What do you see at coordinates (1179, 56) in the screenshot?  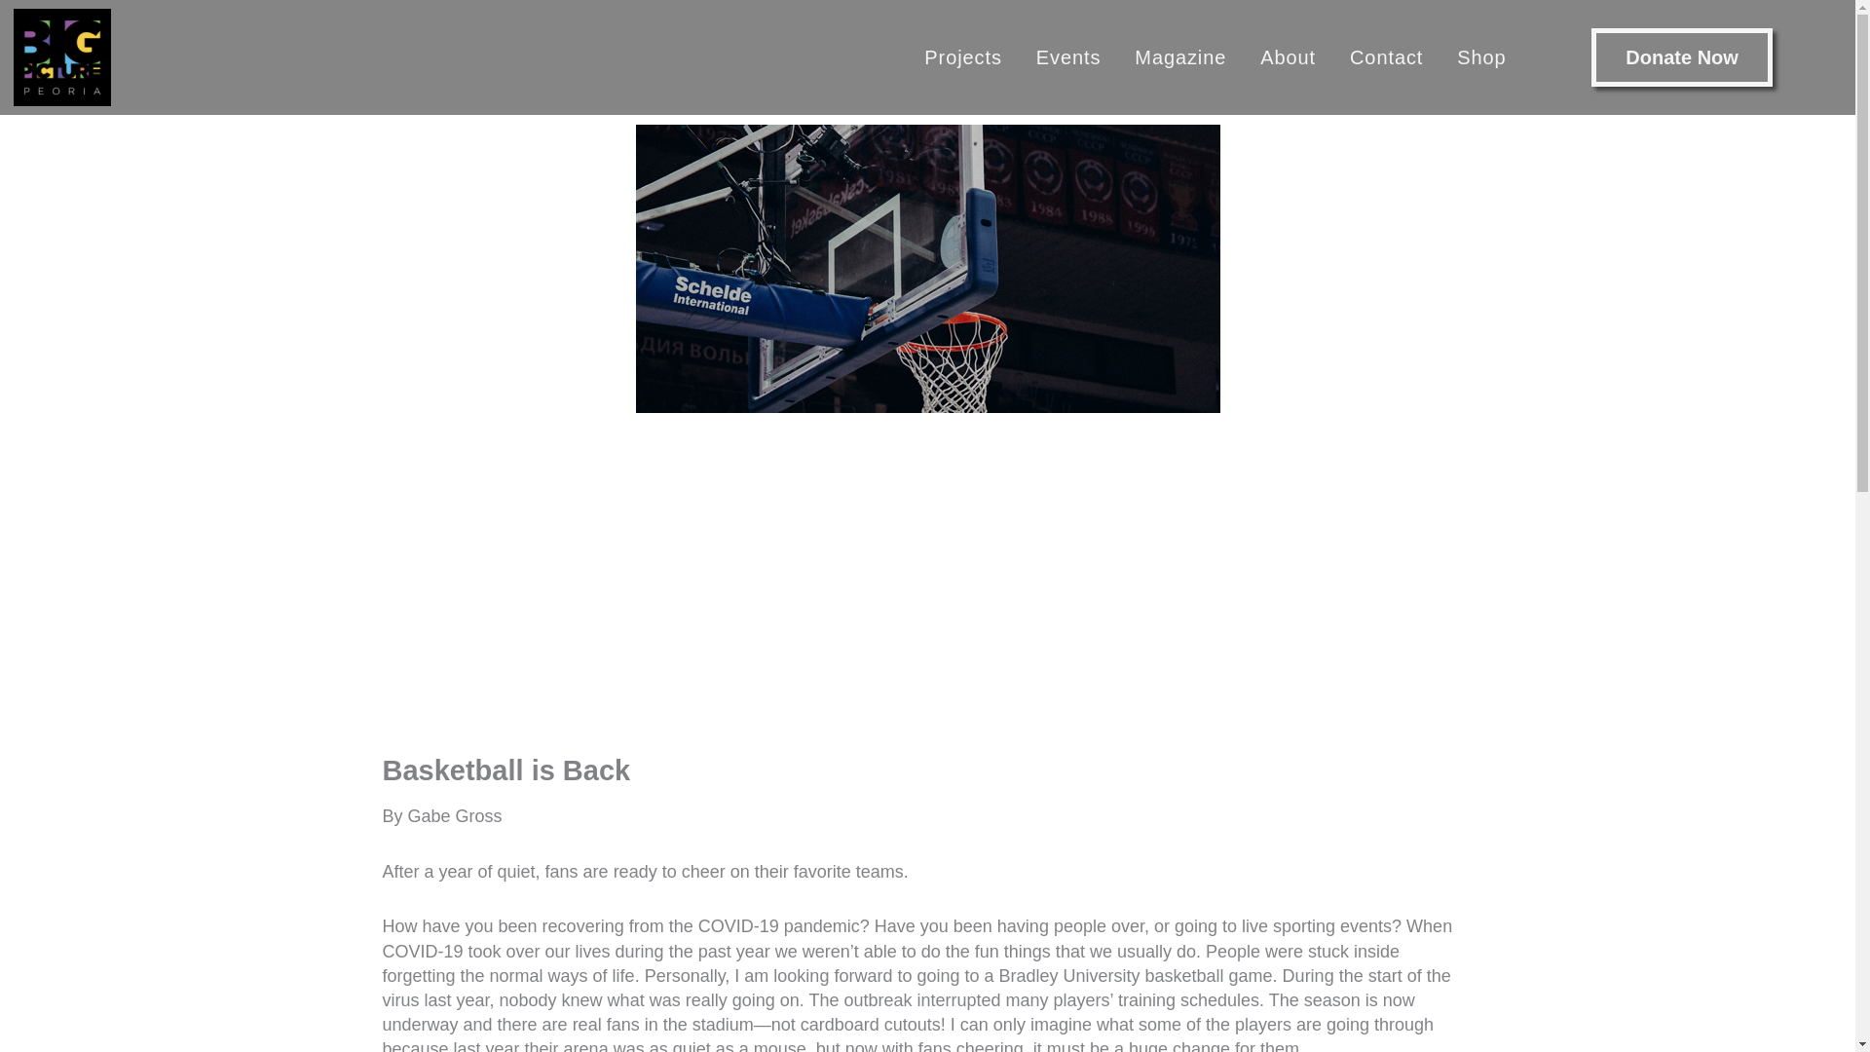 I see `Magazine` at bounding box center [1179, 56].